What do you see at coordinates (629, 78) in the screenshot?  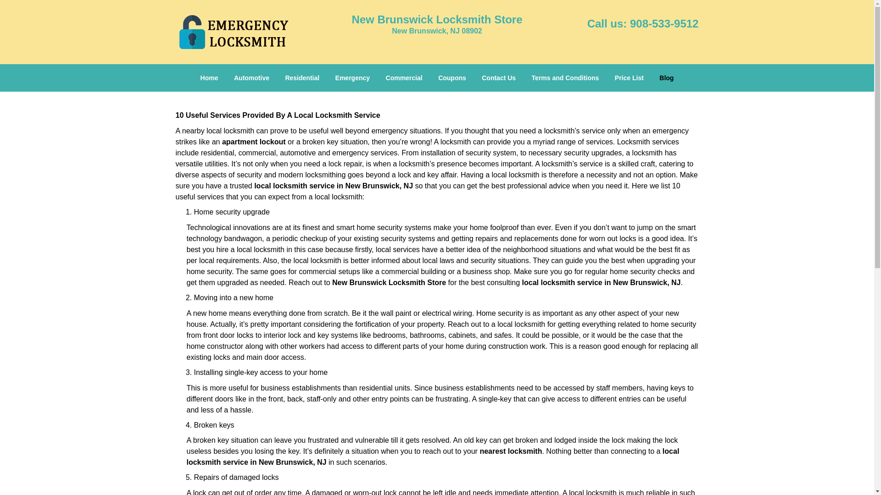 I see `Price List` at bounding box center [629, 78].